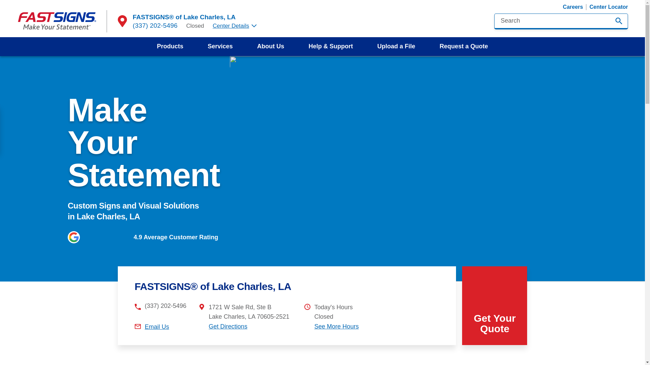 This screenshot has width=650, height=365. What do you see at coordinates (143, 237) in the screenshot?
I see `View Google Reviews` at bounding box center [143, 237].